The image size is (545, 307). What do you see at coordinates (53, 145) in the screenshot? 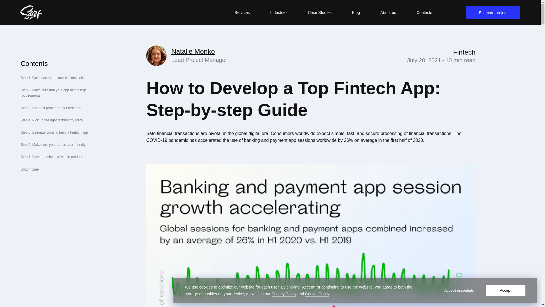
I see `Step 6: Make sure your app is user-friendly` at bounding box center [53, 145].